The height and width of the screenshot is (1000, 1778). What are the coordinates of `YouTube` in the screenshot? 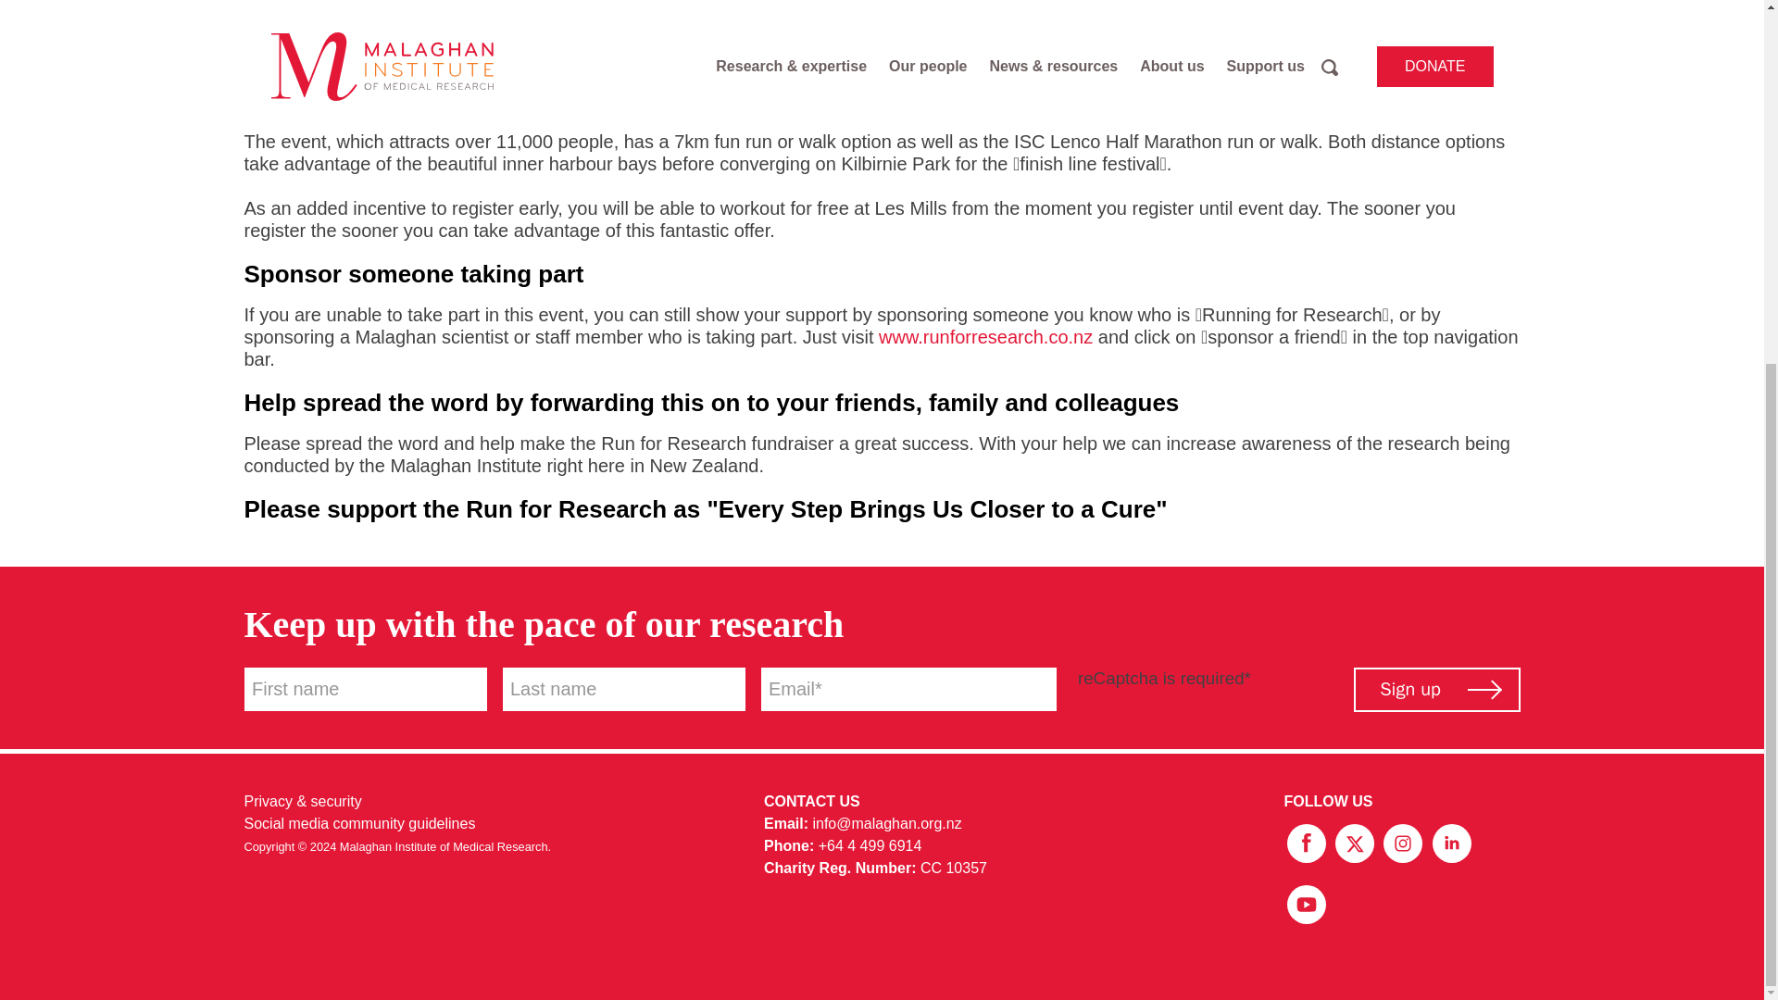 It's located at (1306, 902).